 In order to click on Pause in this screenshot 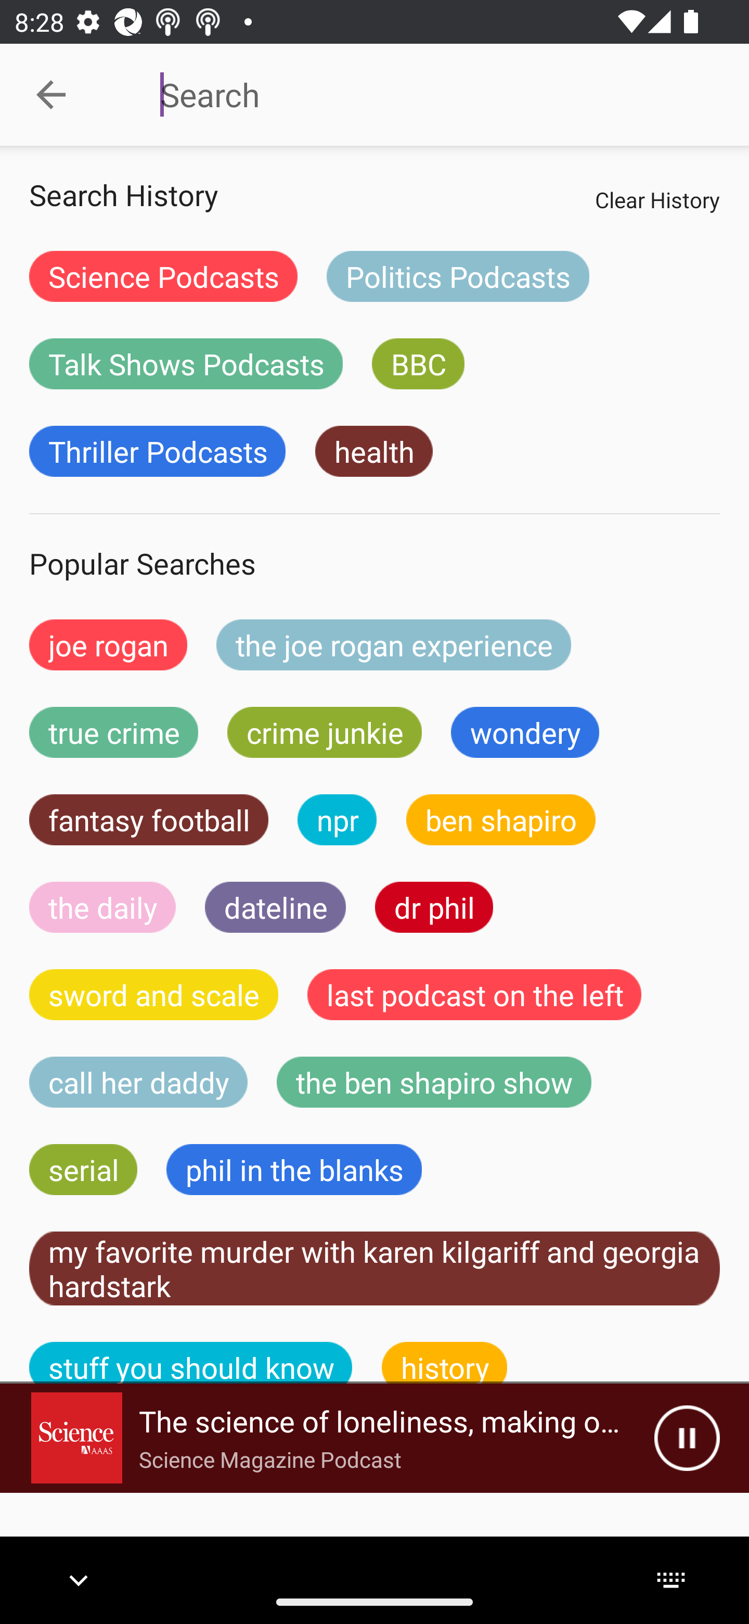, I will do `click(687, 1438)`.